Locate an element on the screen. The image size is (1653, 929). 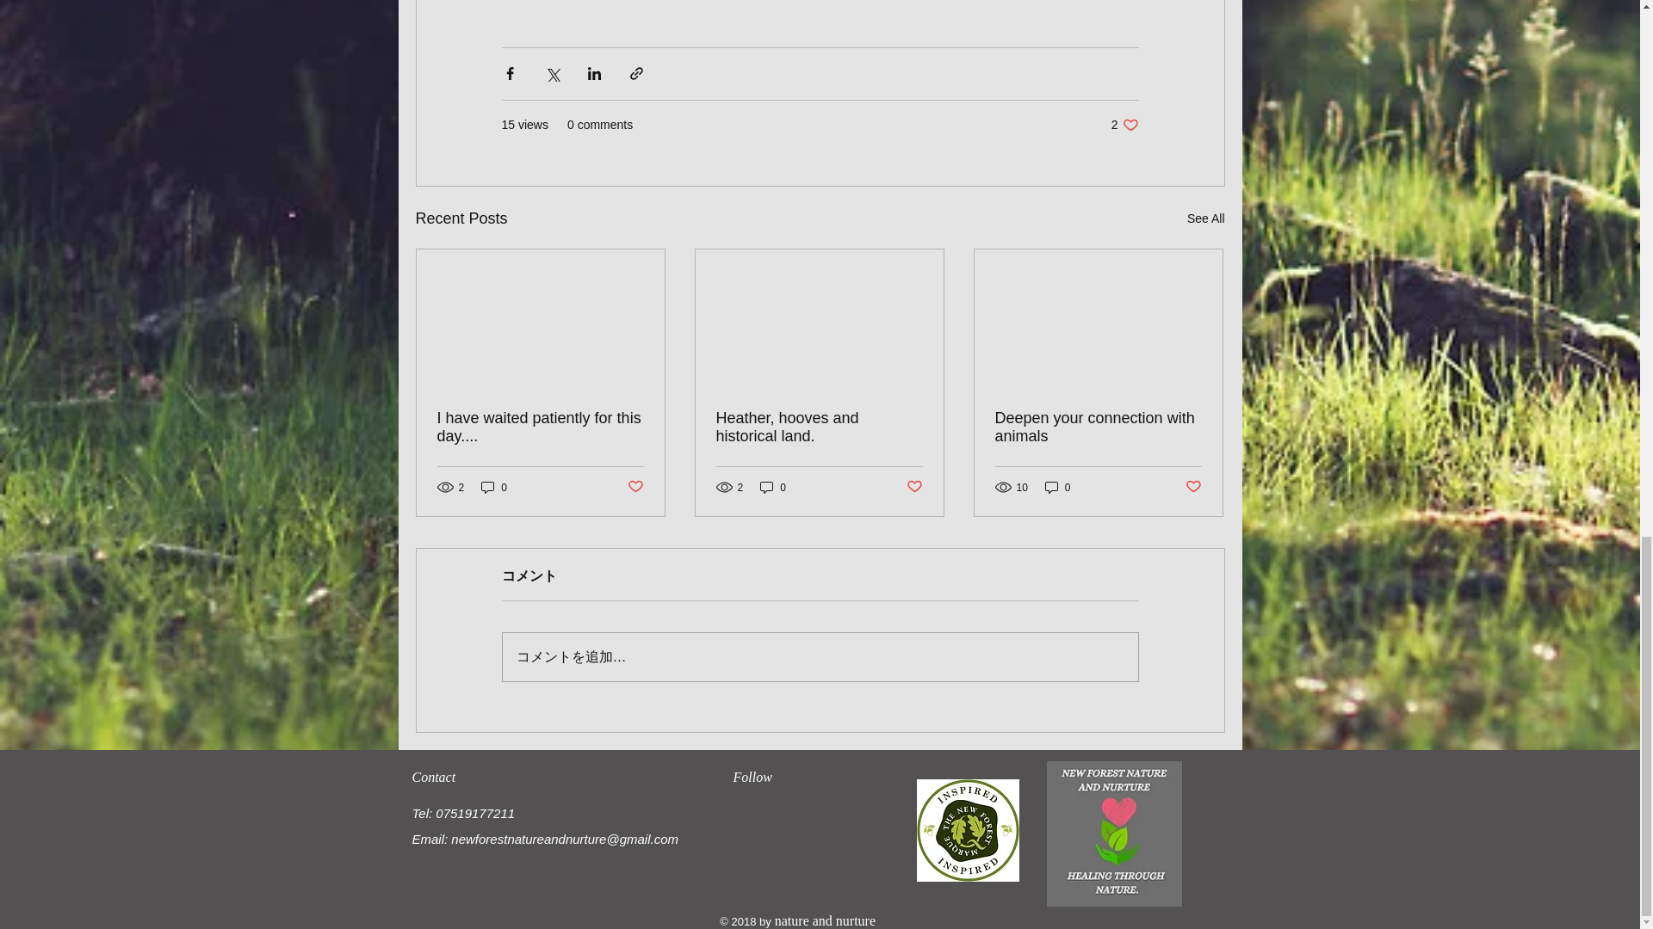
0 is located at coordinates (494, 487).